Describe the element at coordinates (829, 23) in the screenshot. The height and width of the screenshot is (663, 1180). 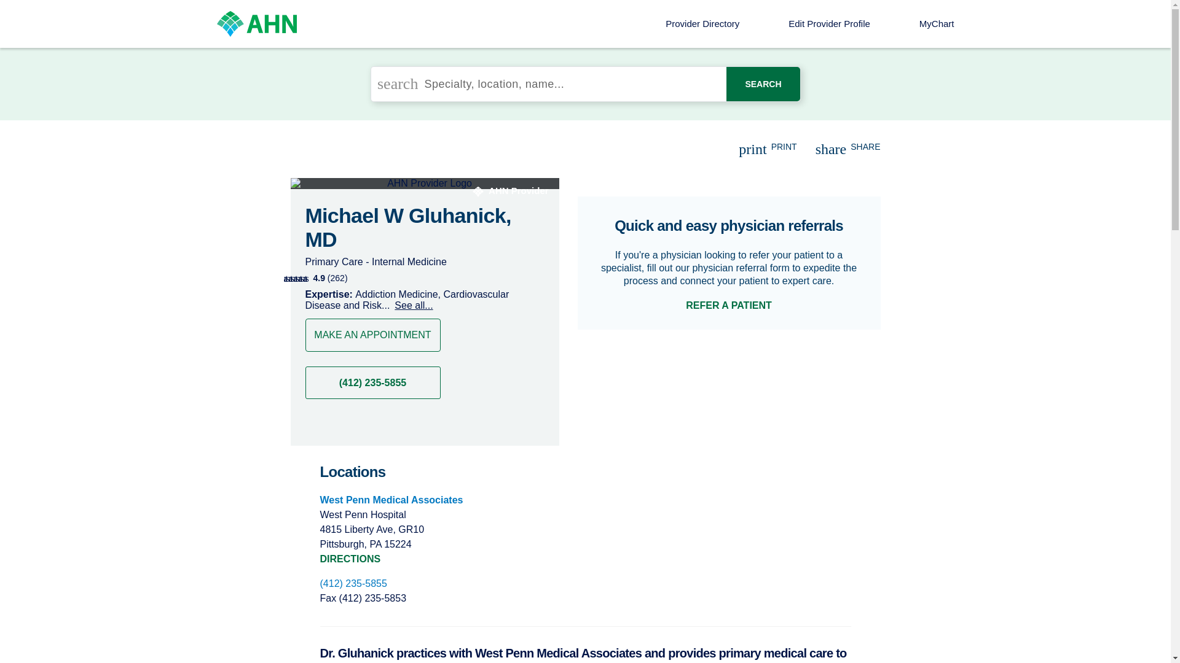
I see `Edit Provider Profile` at that location.